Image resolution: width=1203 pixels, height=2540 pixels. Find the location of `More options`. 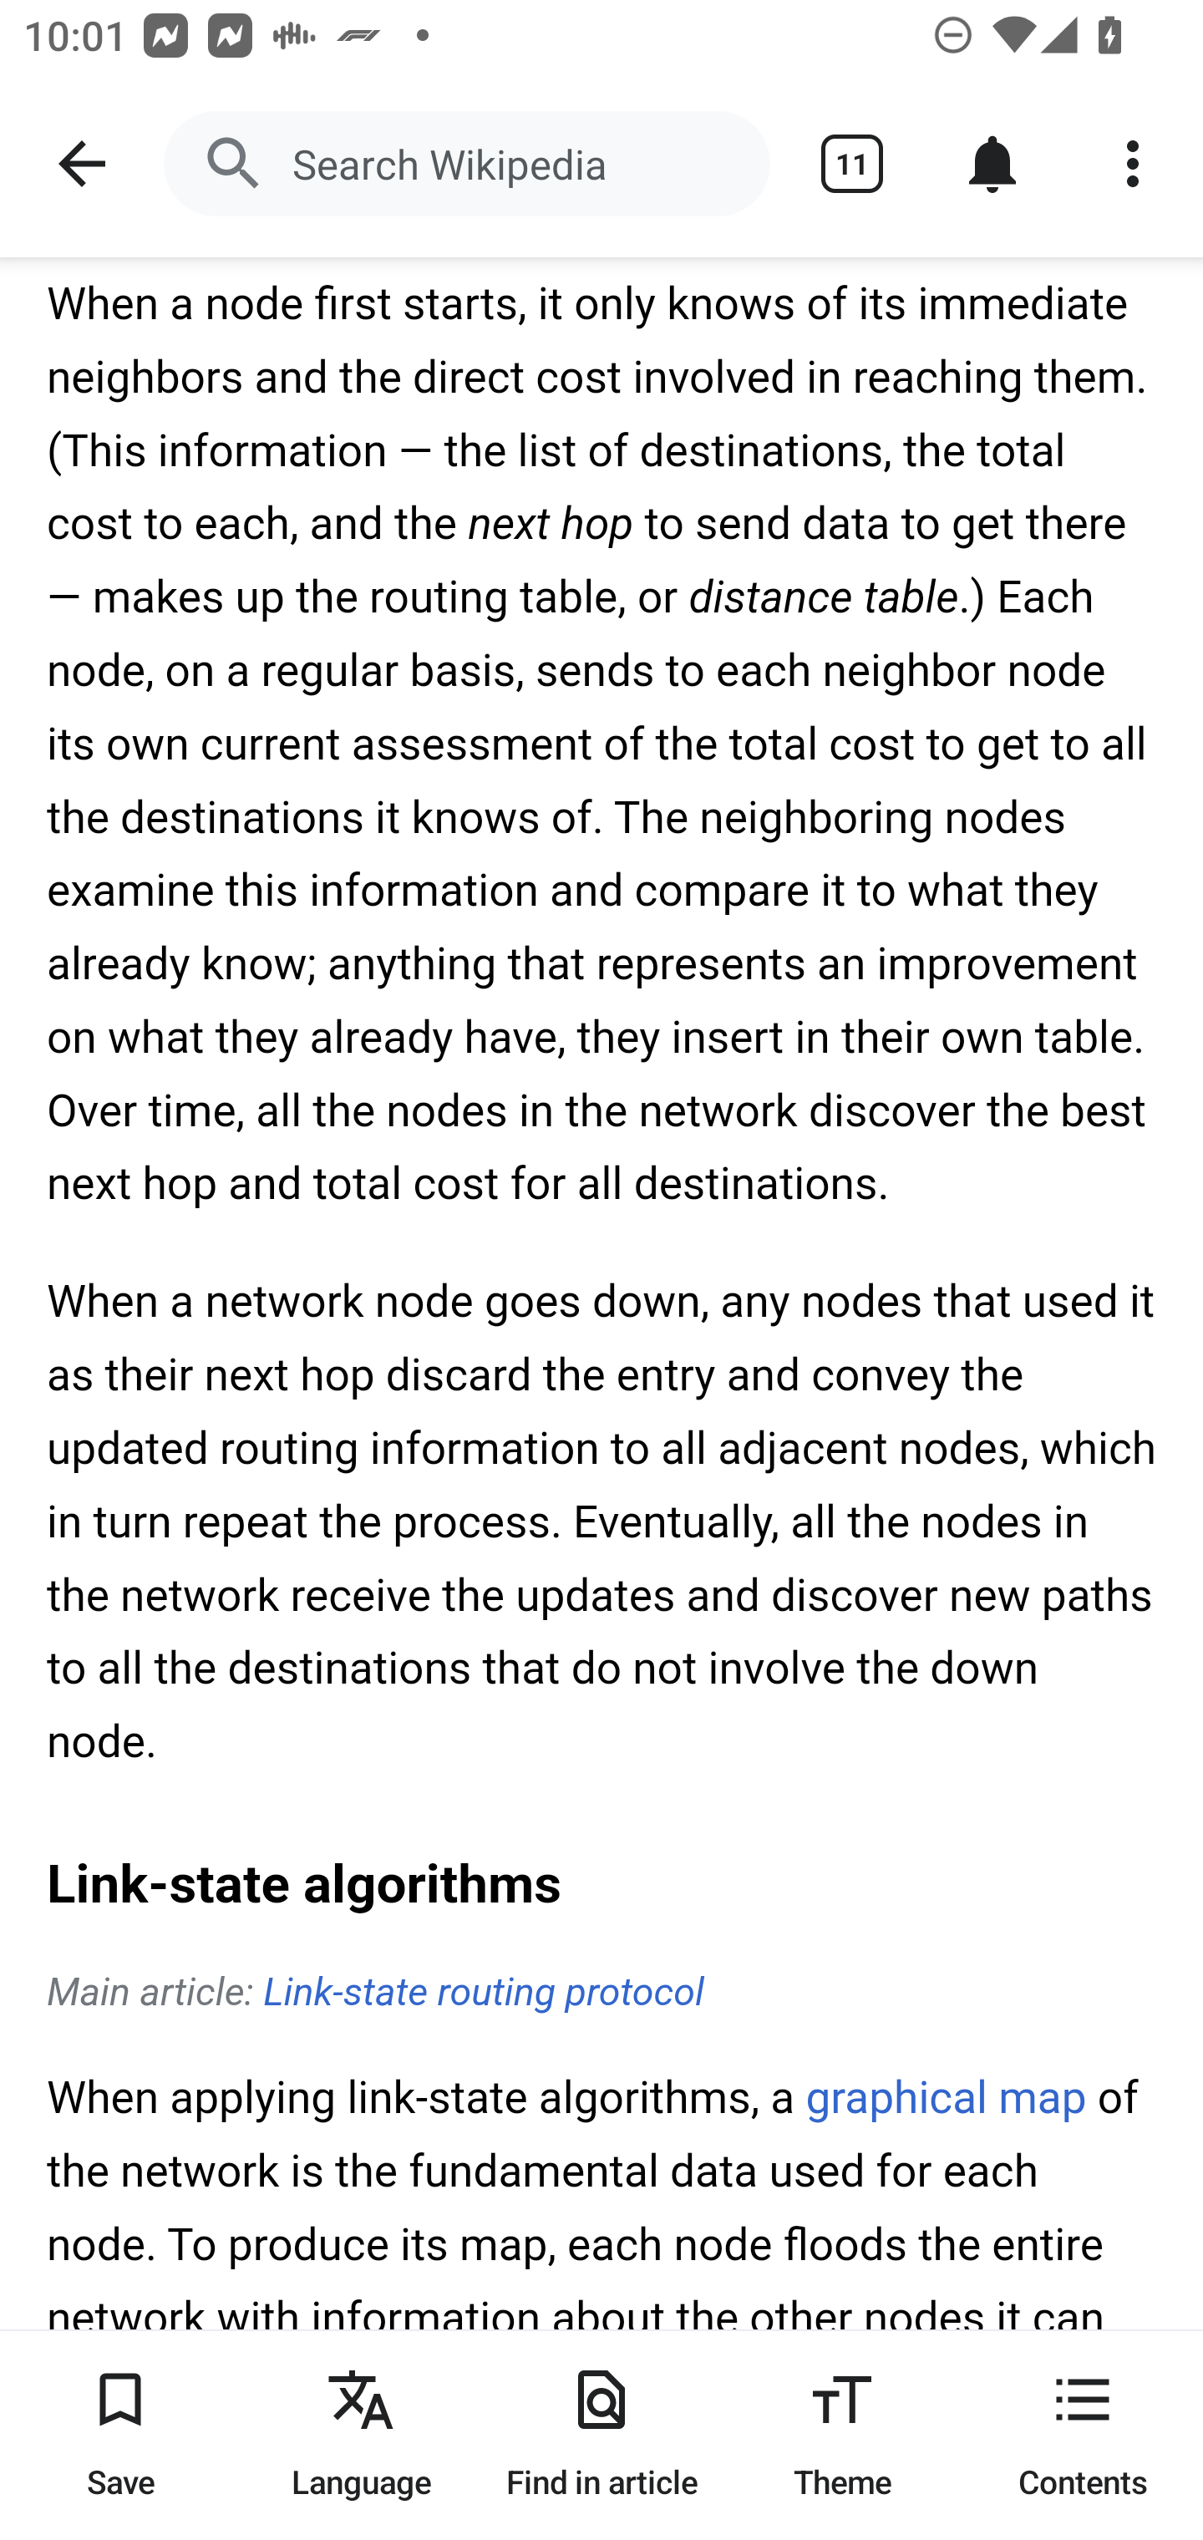

More options is located at coordinates (1133, 164).